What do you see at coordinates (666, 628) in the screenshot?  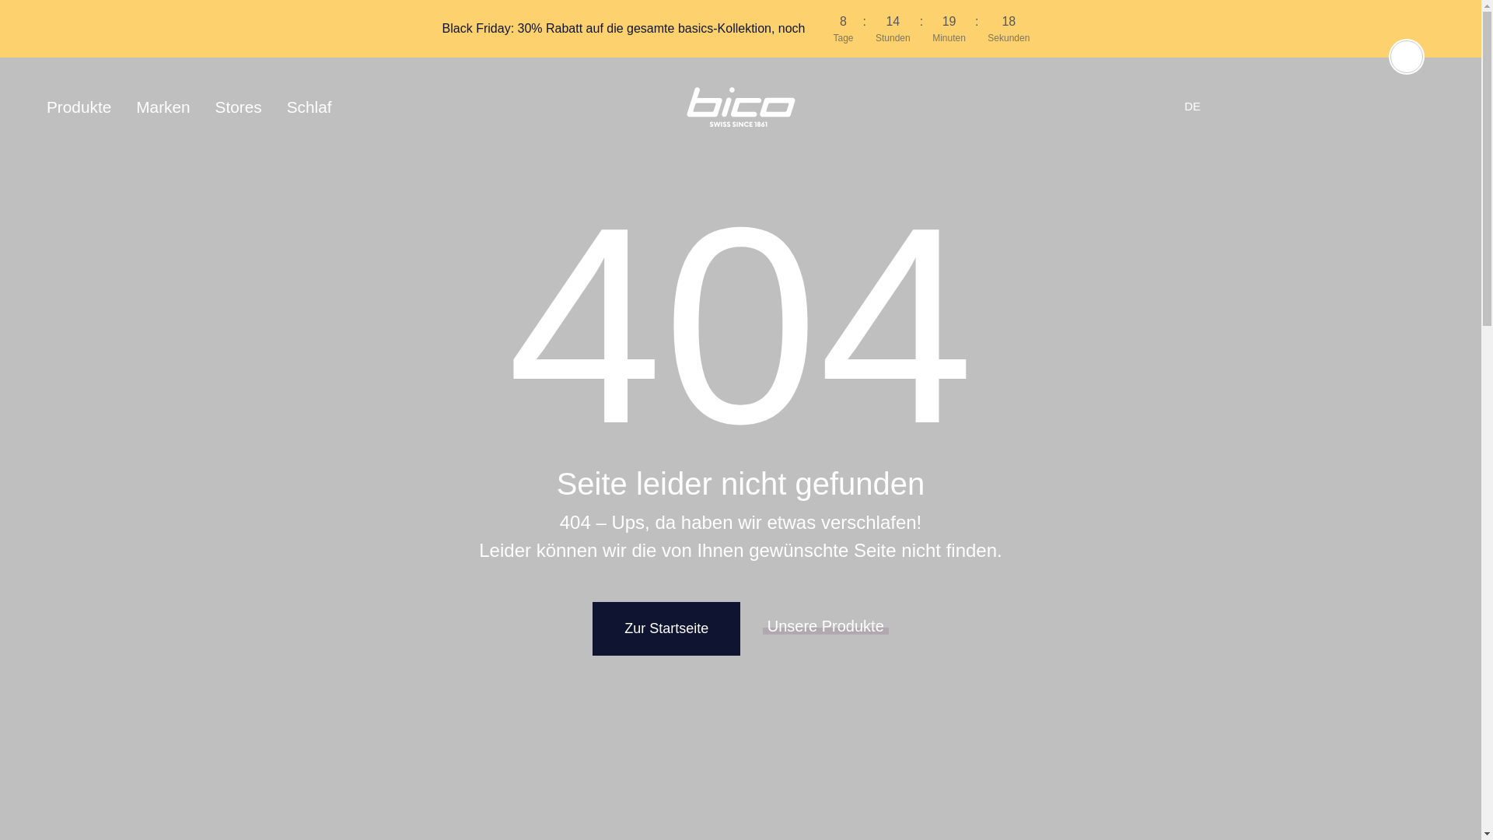 I see `Zur Startseite` at bounding box center [666, 628].